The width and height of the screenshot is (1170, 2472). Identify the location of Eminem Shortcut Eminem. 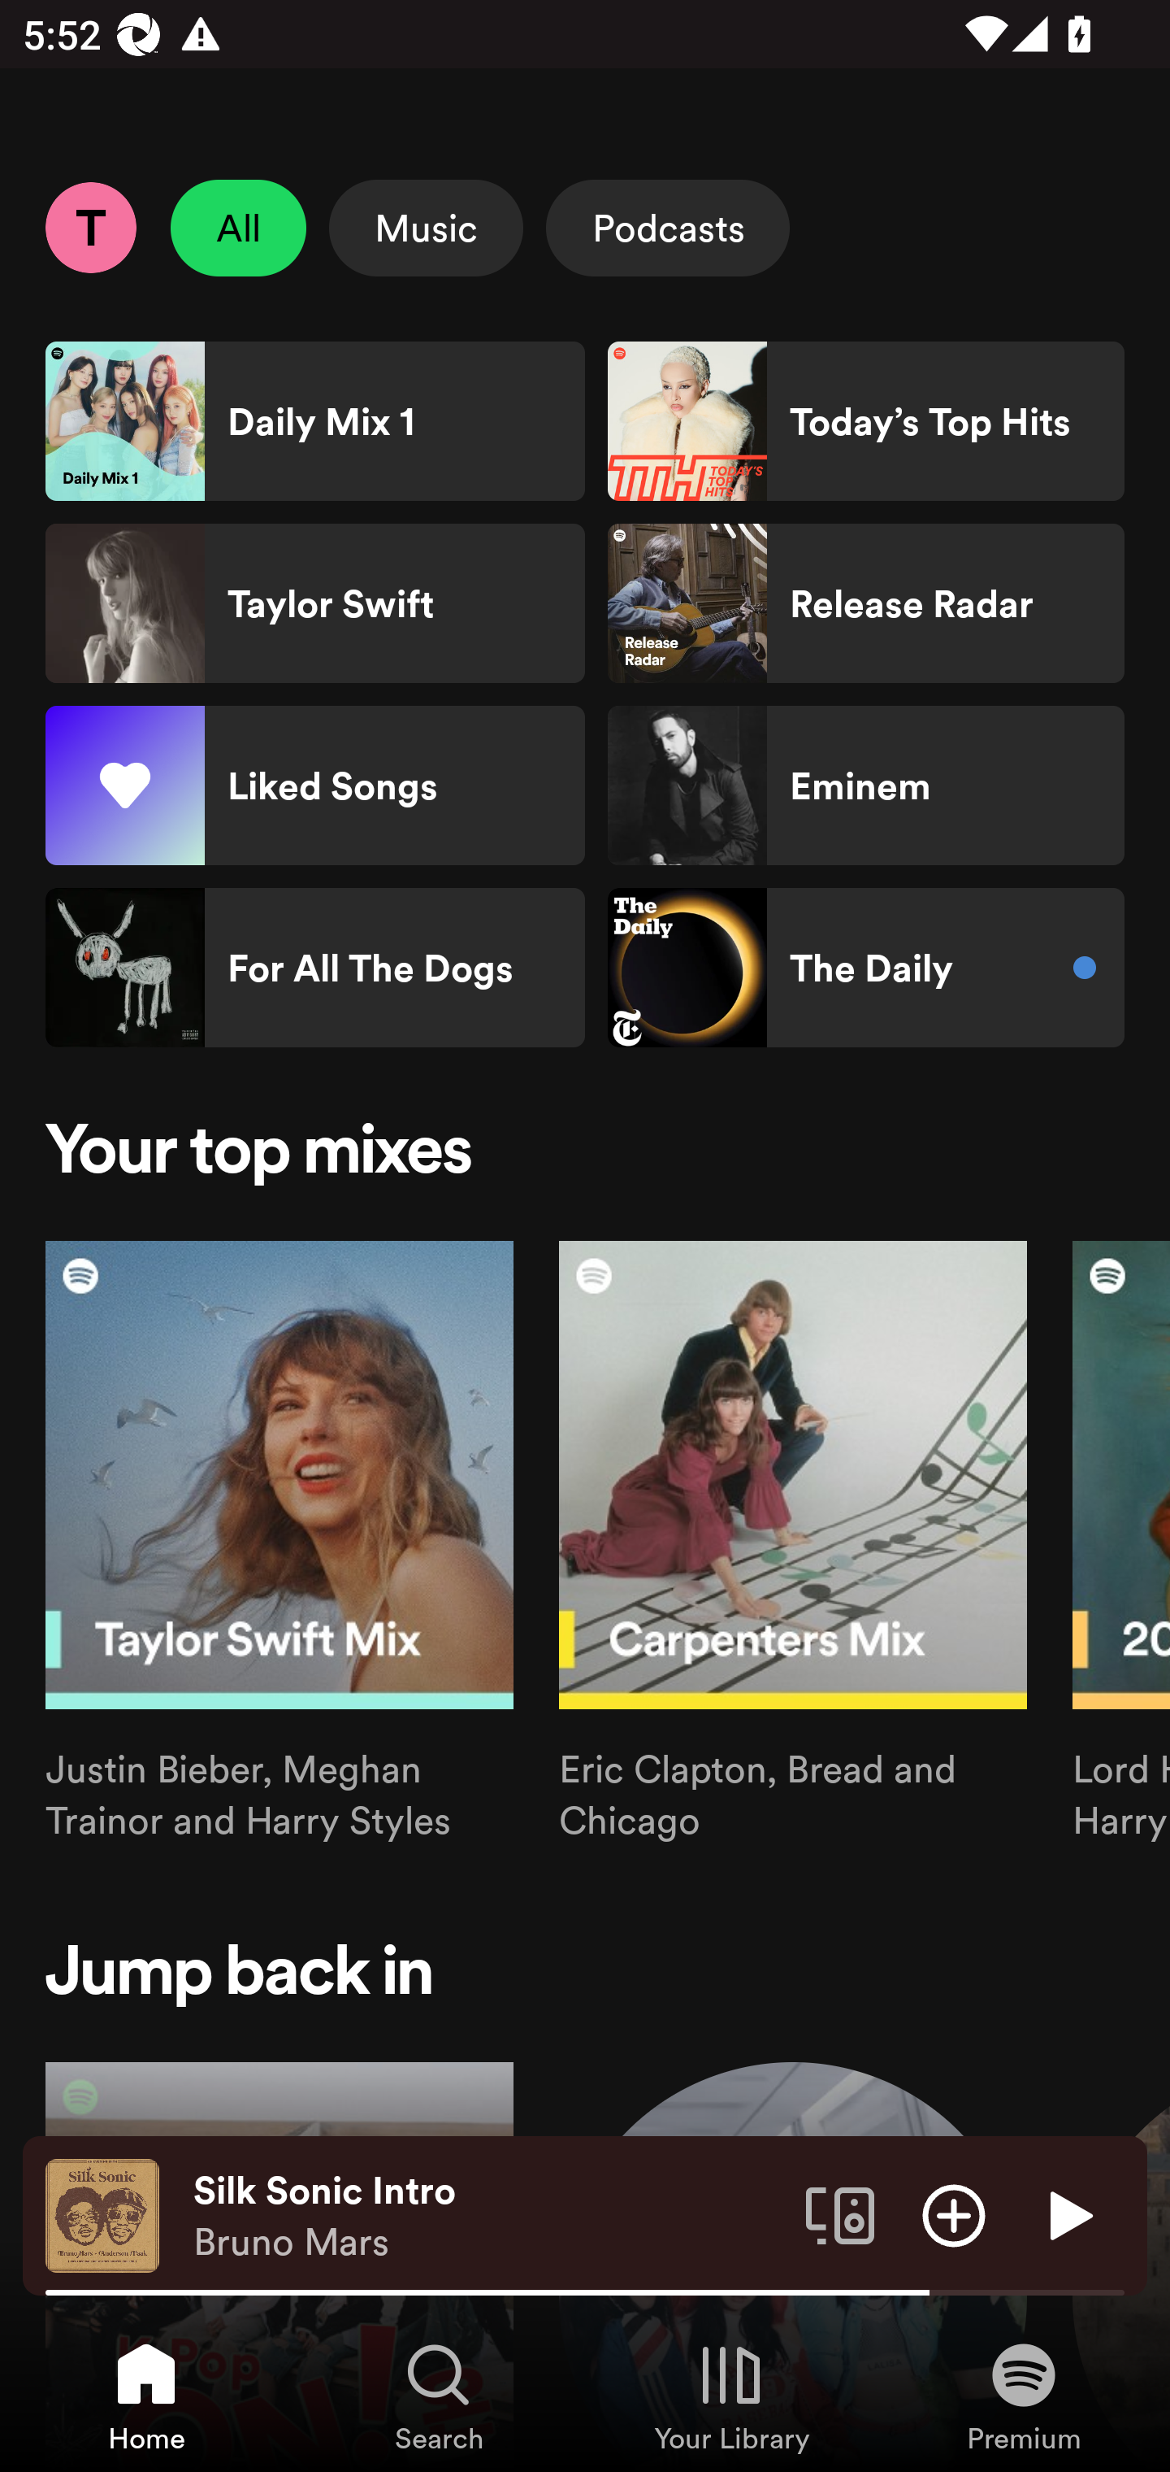
(865, 786).